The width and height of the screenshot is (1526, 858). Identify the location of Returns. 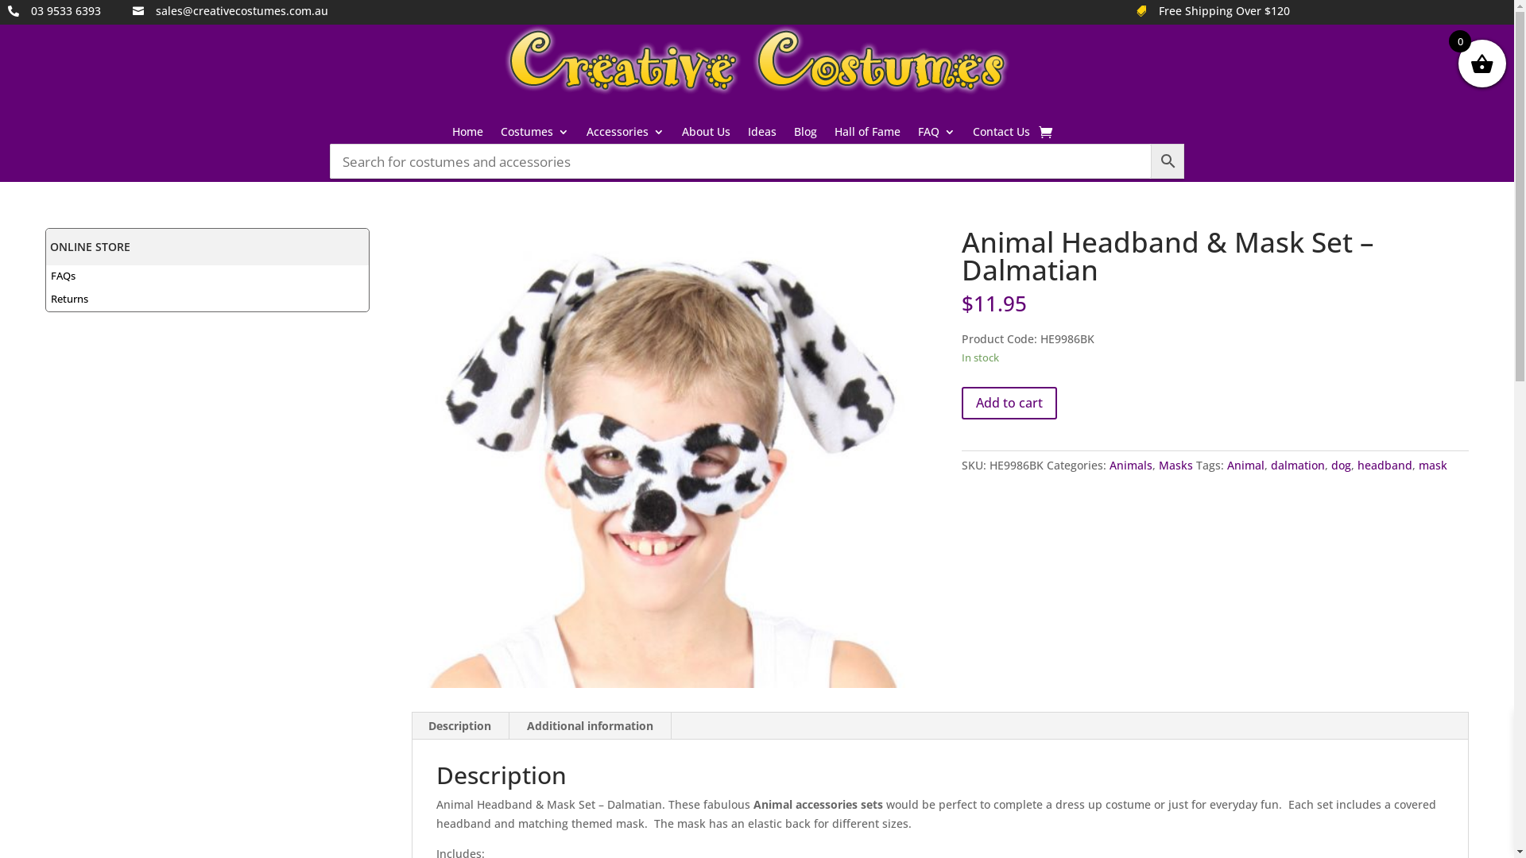
(70, 299).